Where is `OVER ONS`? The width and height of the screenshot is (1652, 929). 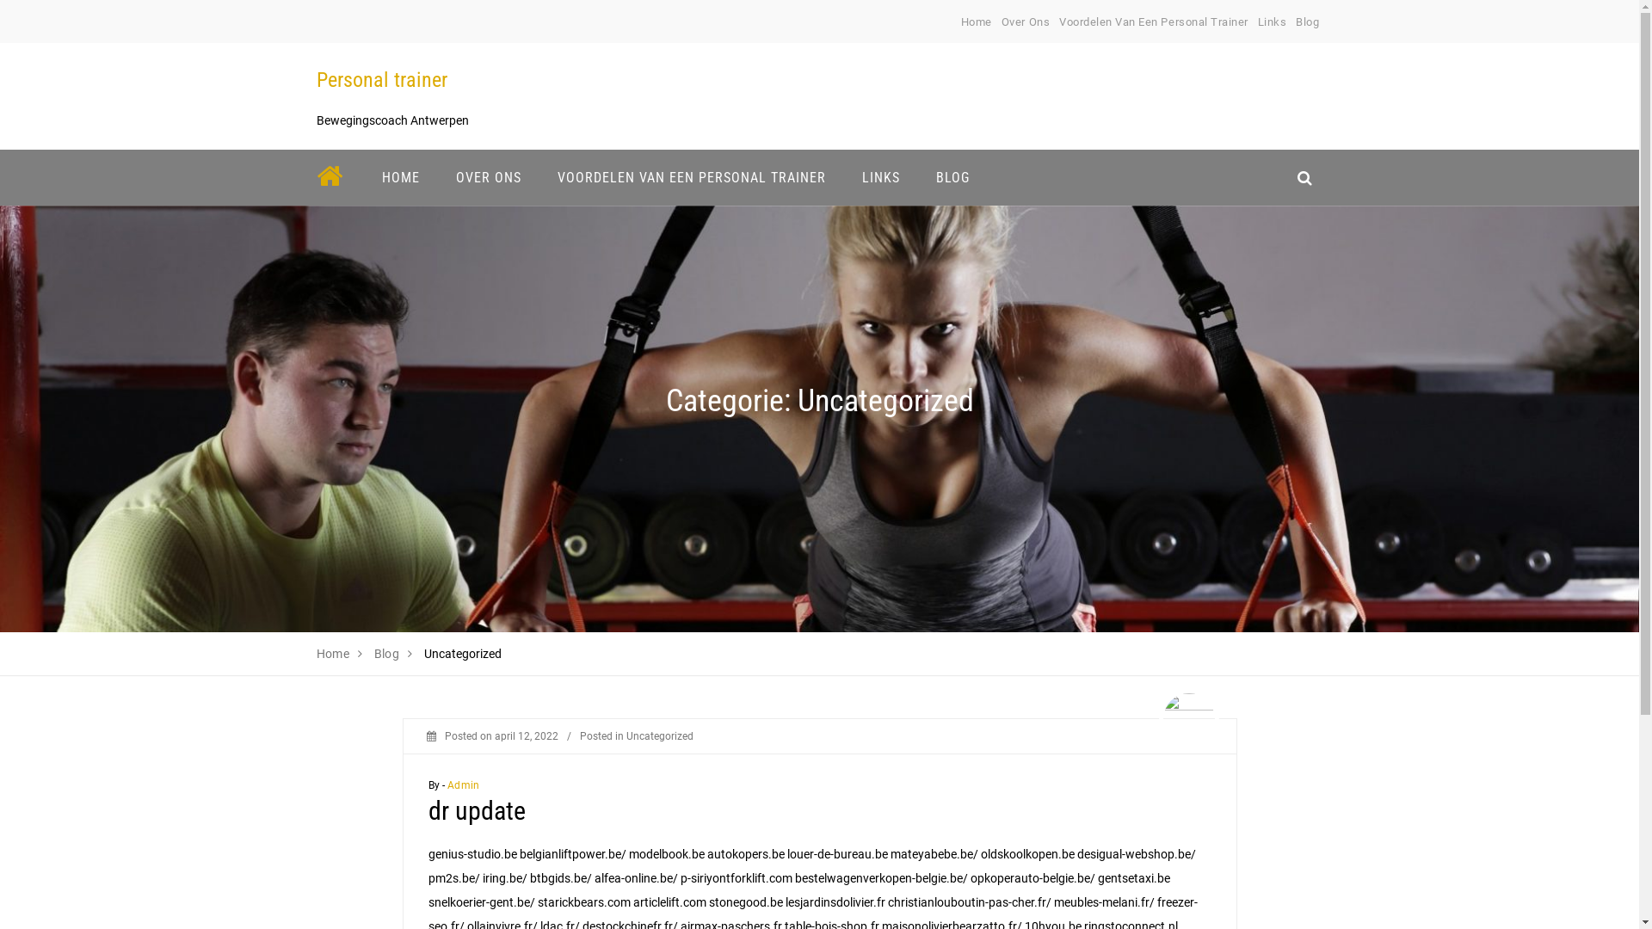
OVER ONS is located at coordinates (488, 177).